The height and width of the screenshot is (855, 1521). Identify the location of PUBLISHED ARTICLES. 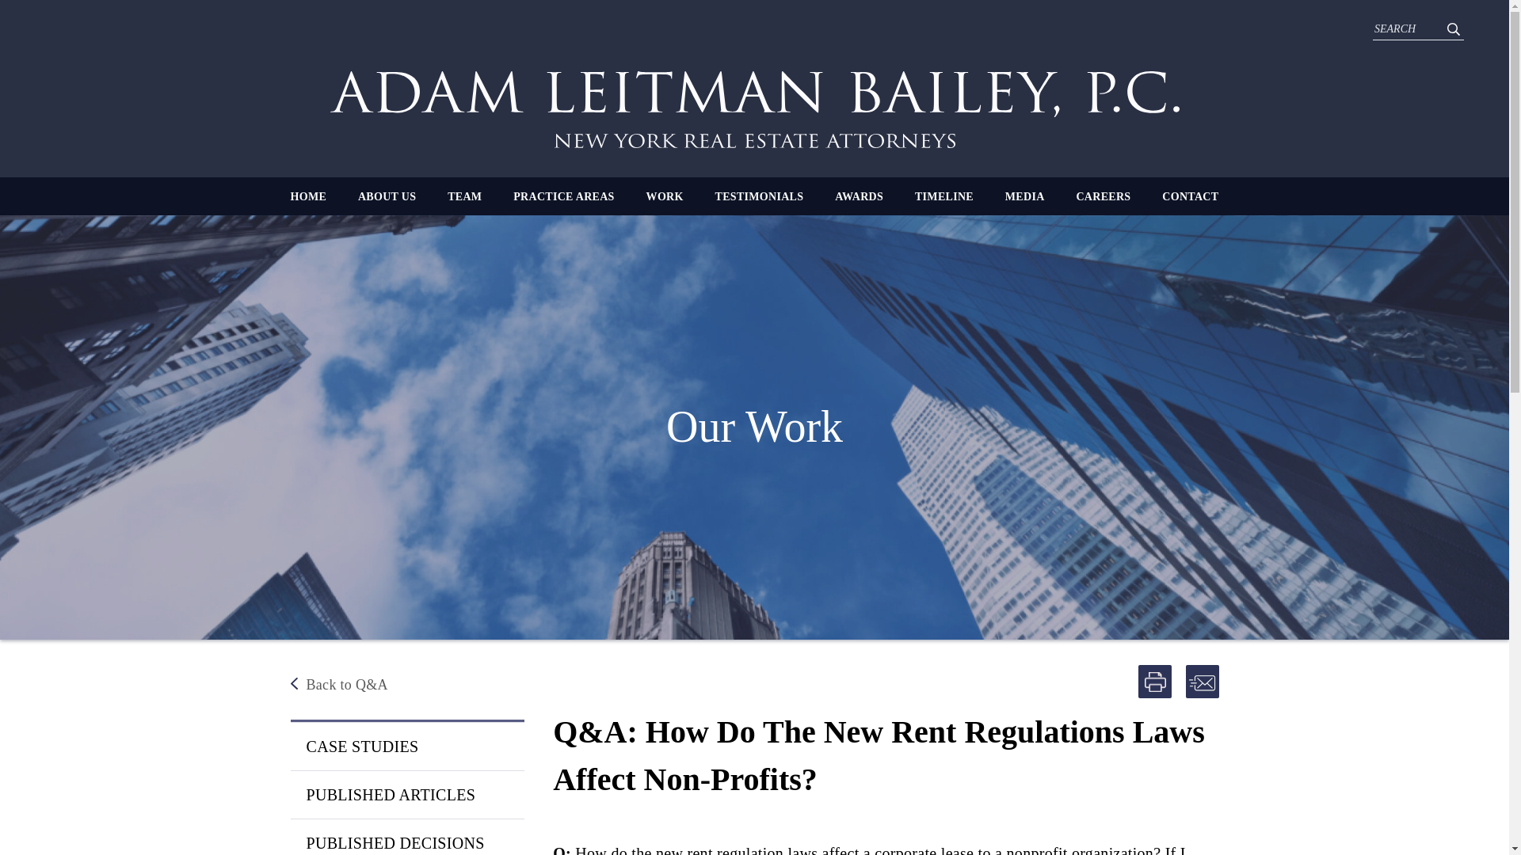
(406, 794).